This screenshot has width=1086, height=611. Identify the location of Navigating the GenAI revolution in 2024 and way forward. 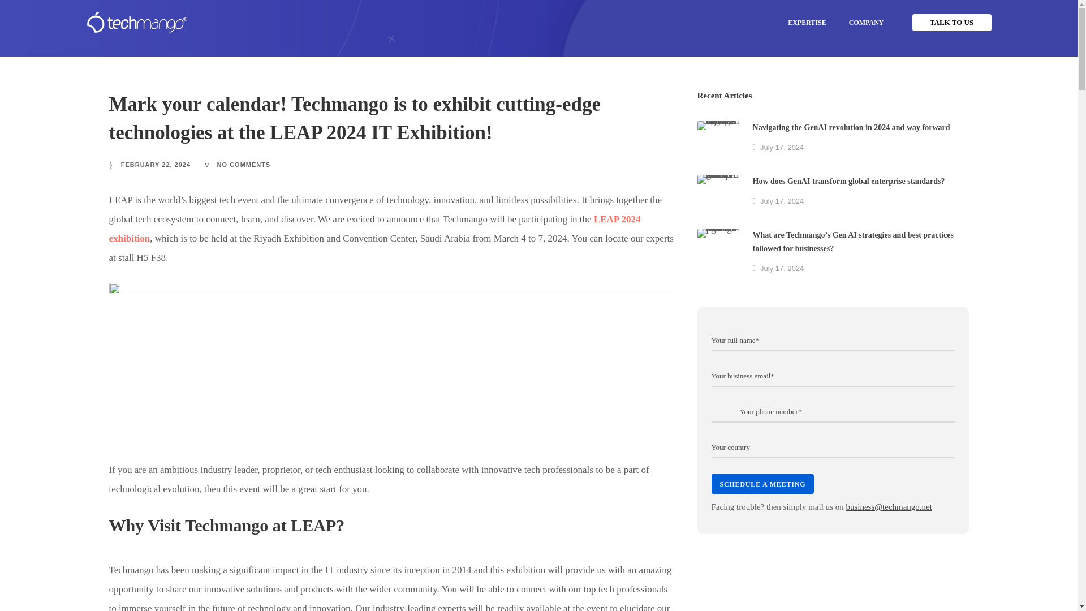
(718, 142).